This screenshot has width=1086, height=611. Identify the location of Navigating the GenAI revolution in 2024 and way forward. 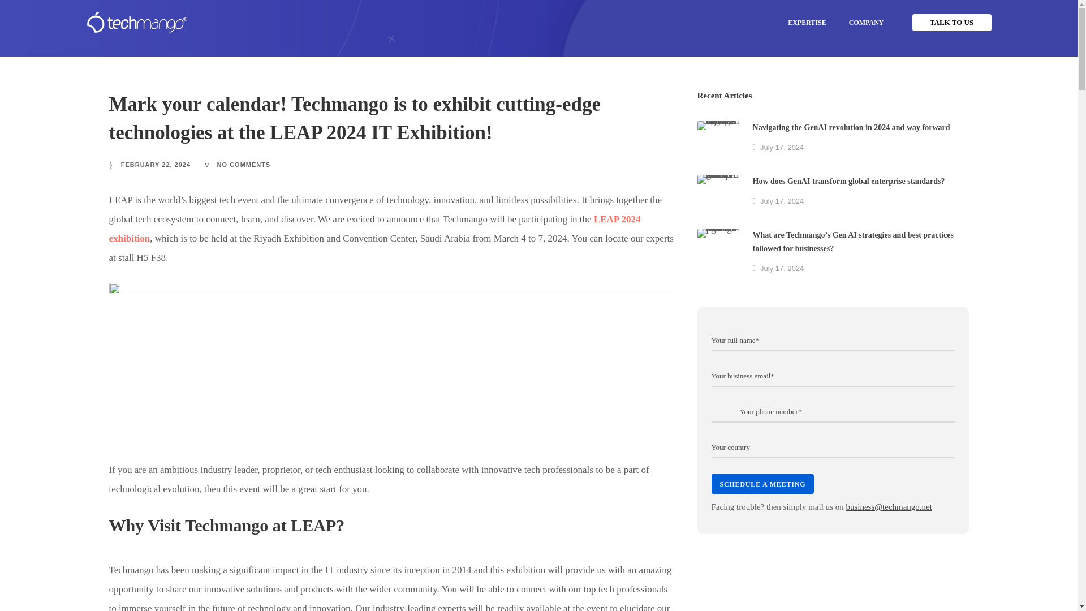
(718, 142).